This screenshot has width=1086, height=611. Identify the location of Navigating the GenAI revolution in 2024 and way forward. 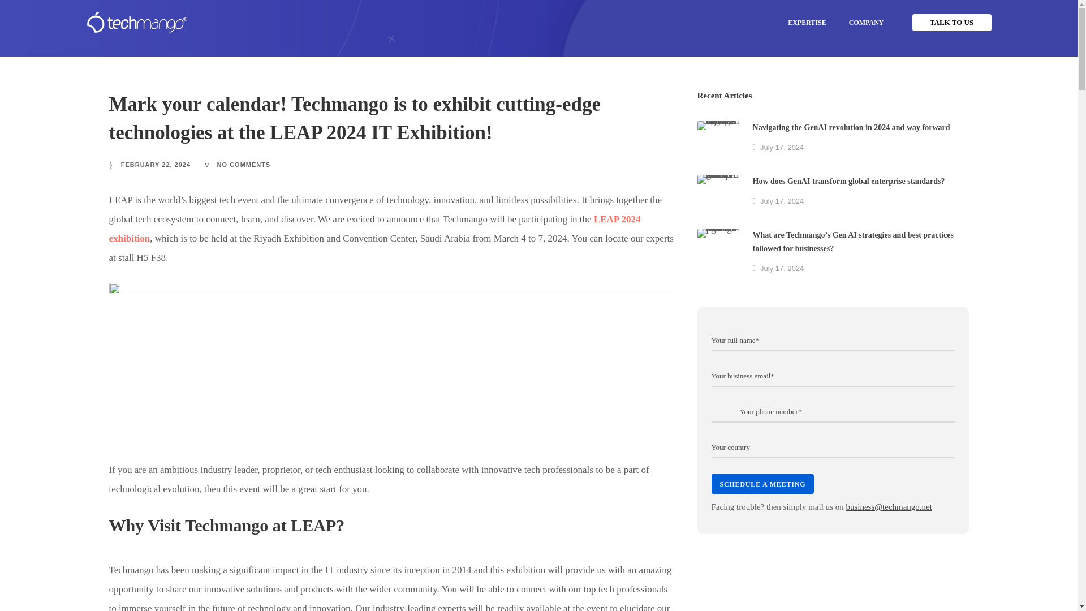
(718, 142).